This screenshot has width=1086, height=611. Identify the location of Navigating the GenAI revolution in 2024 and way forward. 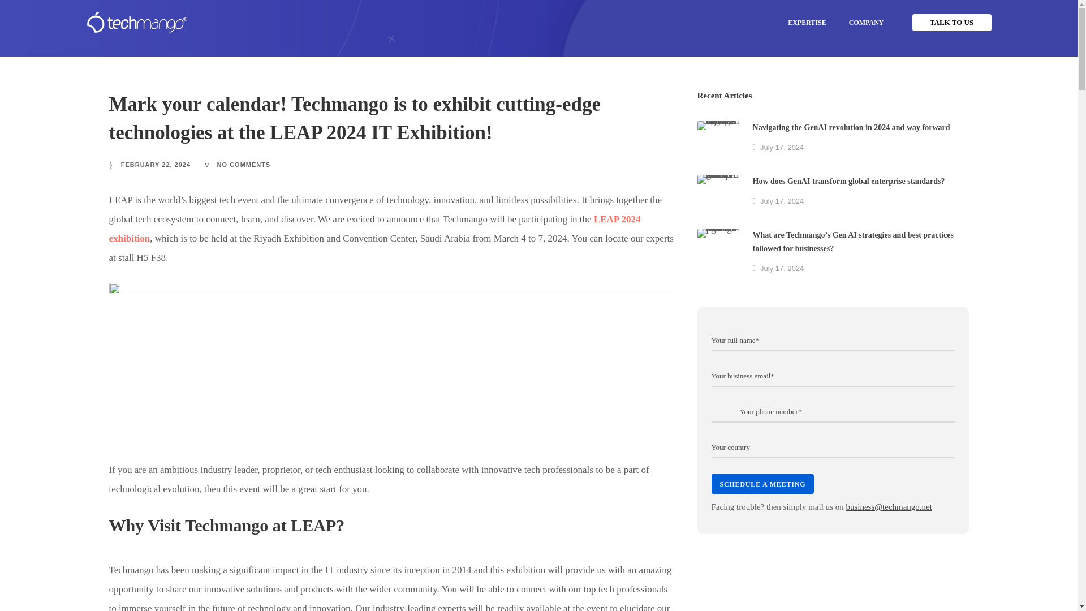
(718, 142).